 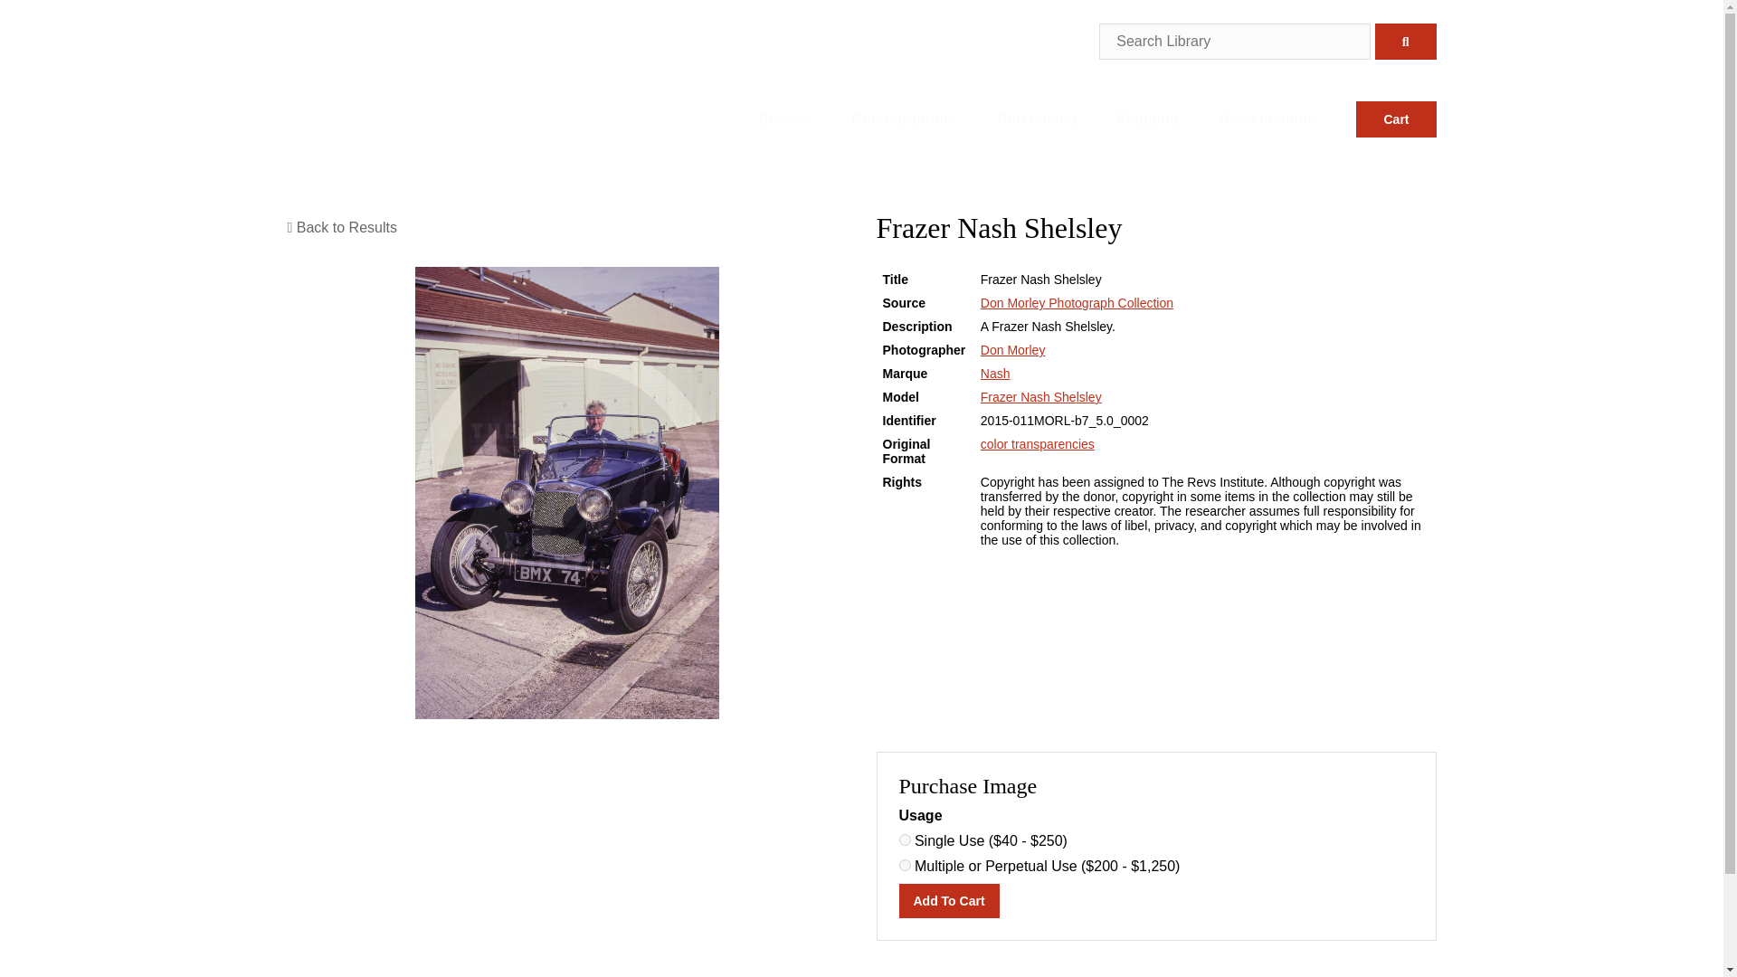 I want to click on Browse, so click(x=783, y=112).